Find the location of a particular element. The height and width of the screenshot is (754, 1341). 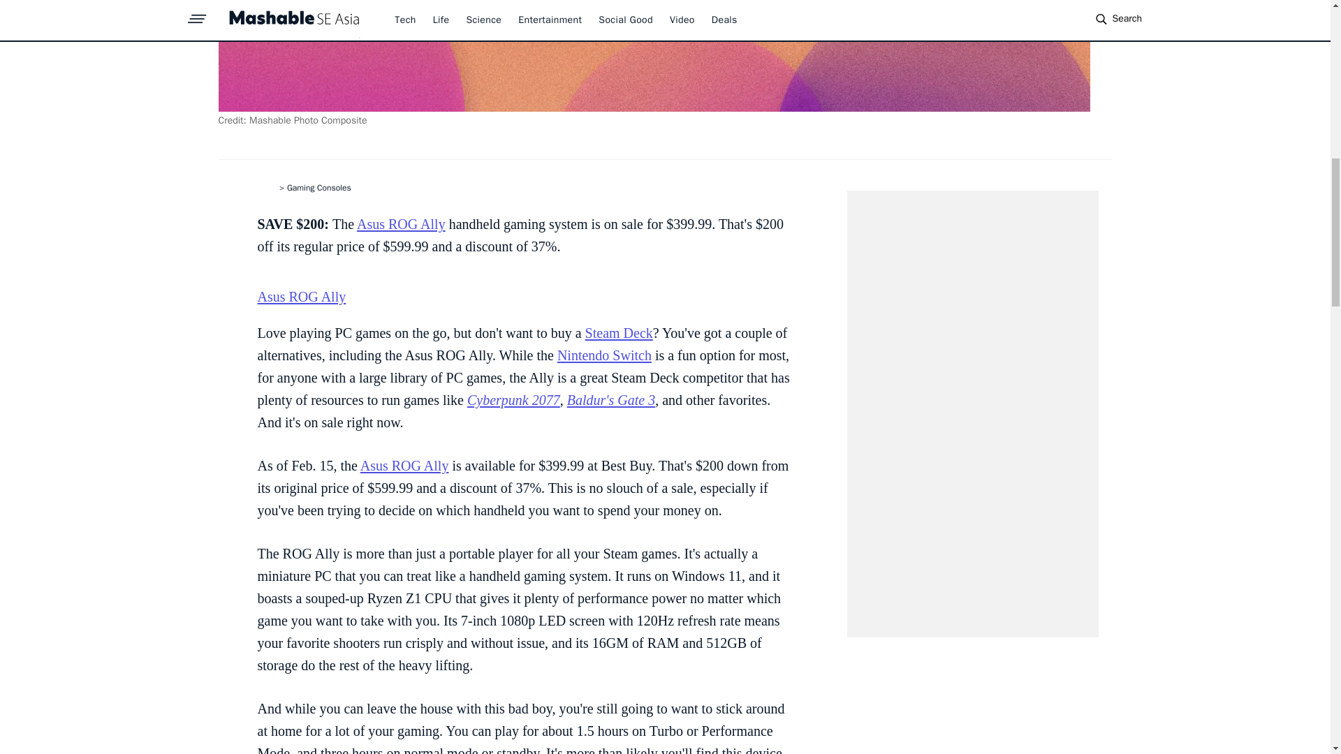

3rd party ad content is located at coordinates (972, 413).